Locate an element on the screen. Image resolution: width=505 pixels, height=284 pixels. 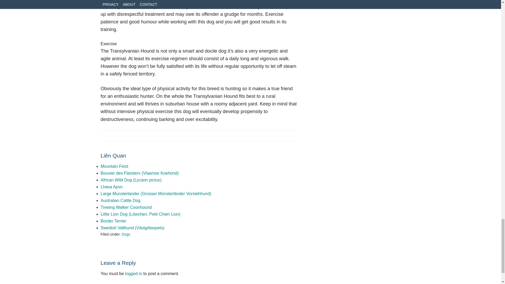
Australian Cattle Dog is located at coordinates (120, 200).